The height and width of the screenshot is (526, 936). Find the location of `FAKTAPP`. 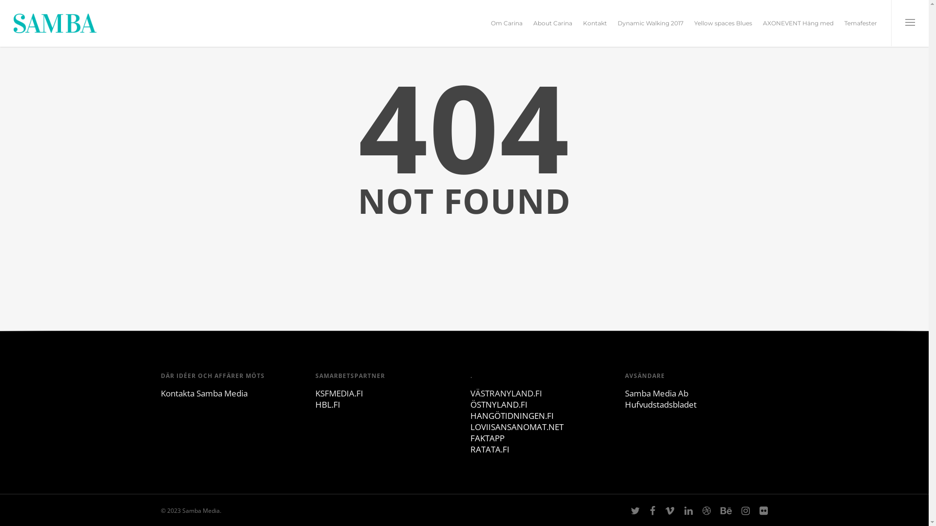

FAKTAPP is located at coordinates (487, 438).